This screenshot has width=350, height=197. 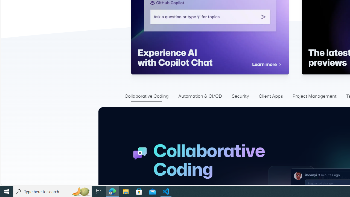 I want to click on GitHub Collaboration Icon, so click(x=140, y=153).